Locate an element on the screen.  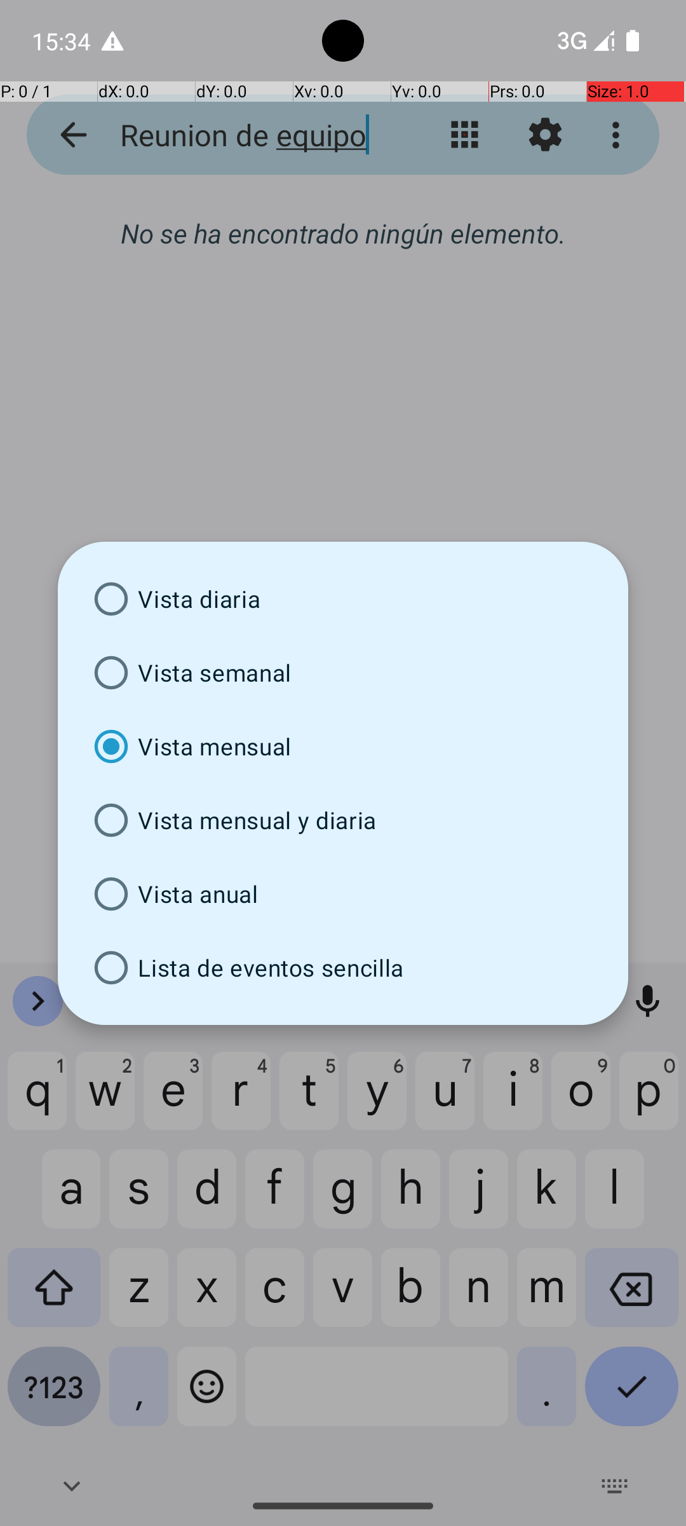
Vista diaria is located at coordinates (343, 599).